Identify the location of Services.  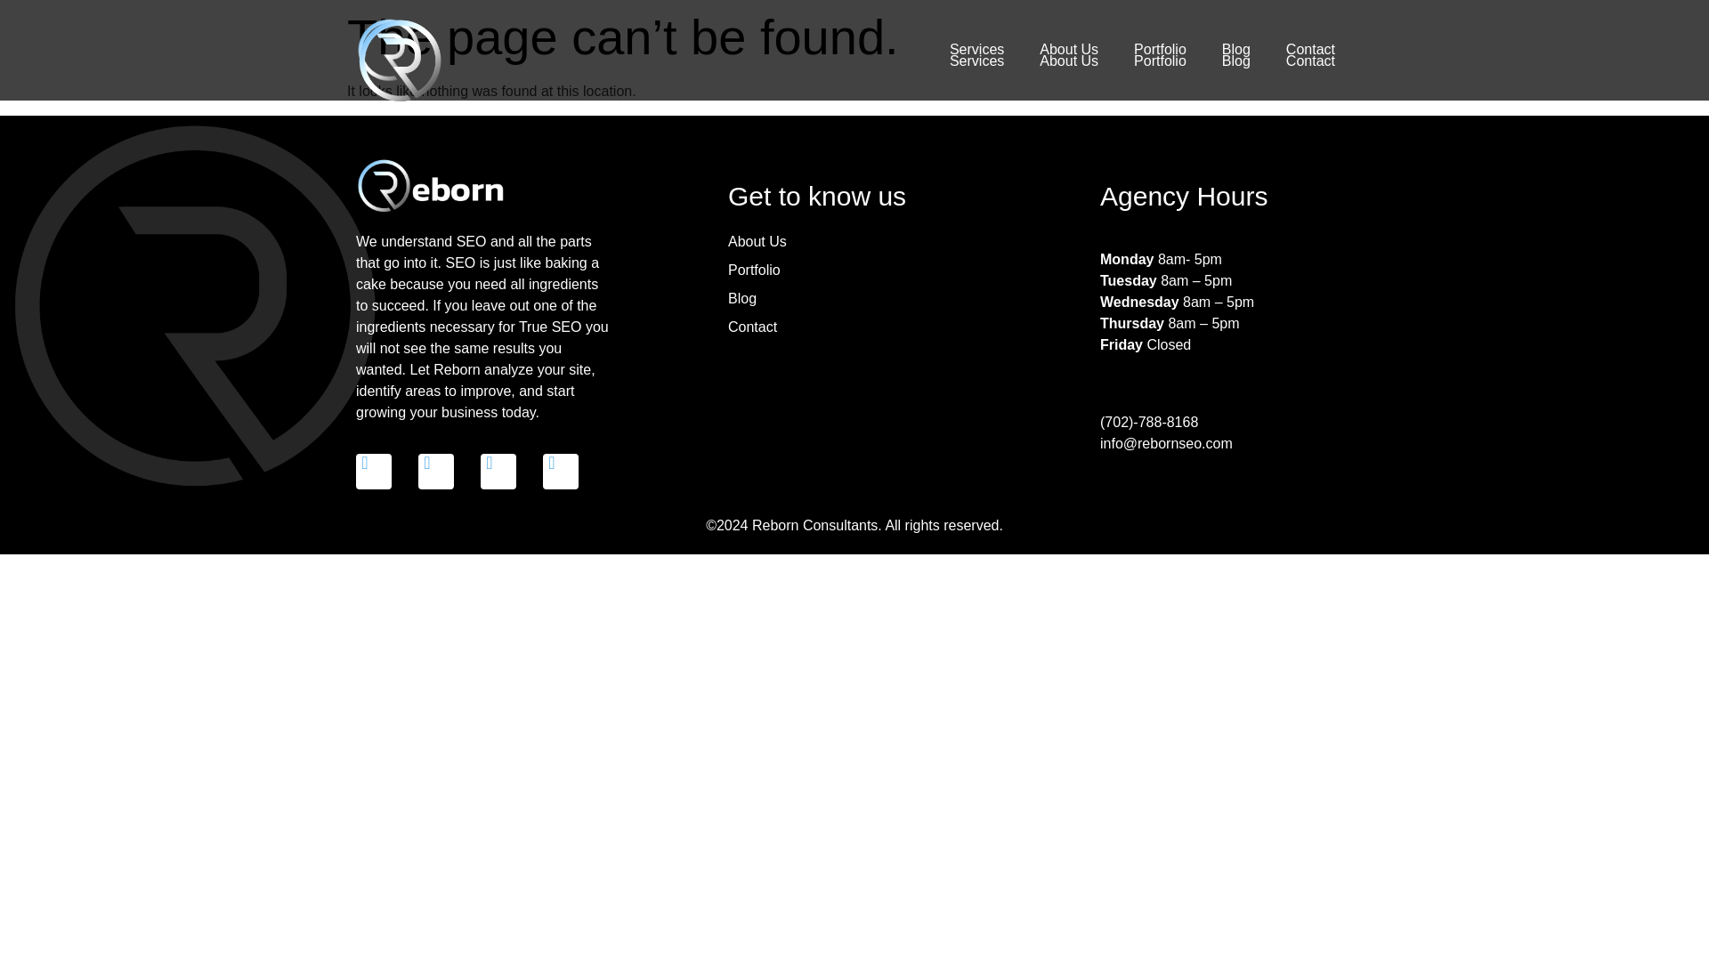
(976, 50).